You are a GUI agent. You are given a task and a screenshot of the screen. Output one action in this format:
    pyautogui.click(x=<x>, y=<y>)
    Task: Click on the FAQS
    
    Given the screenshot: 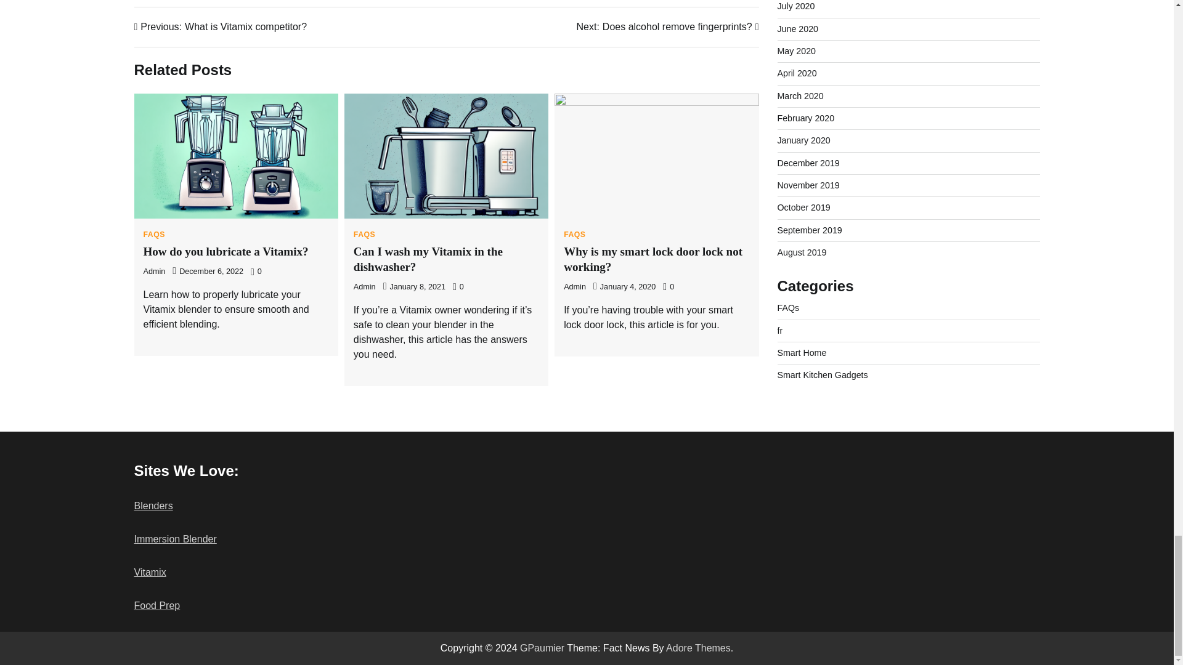 What is the action you would take?
    pyautogui.click(x=153, y=234)
    